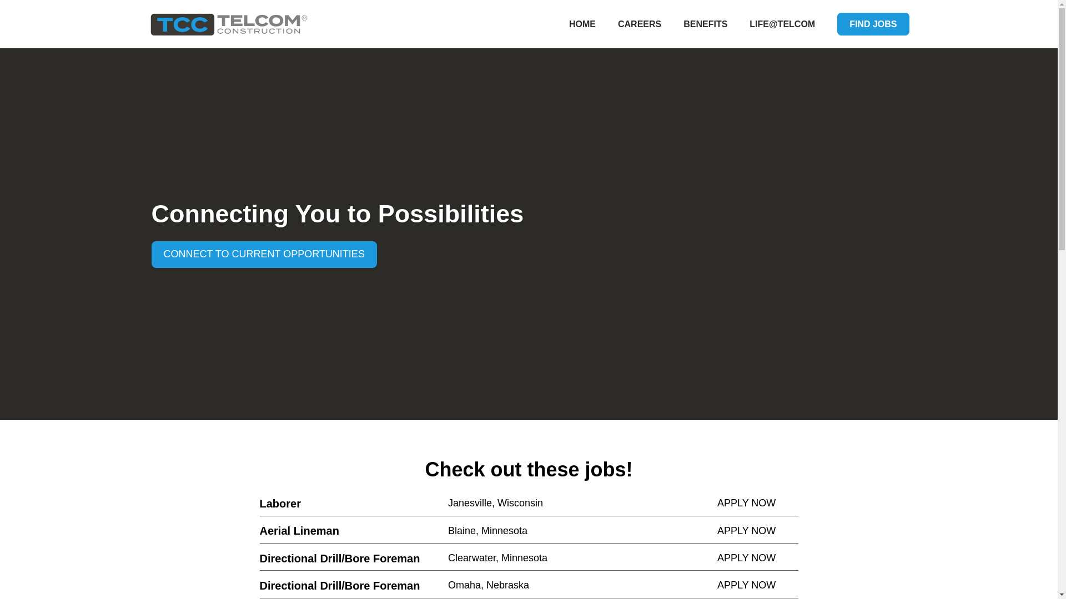 Image resolution: width=1066 pixels, height=599 pixels. I want to click on APPLY NOW, so click(758, 504).